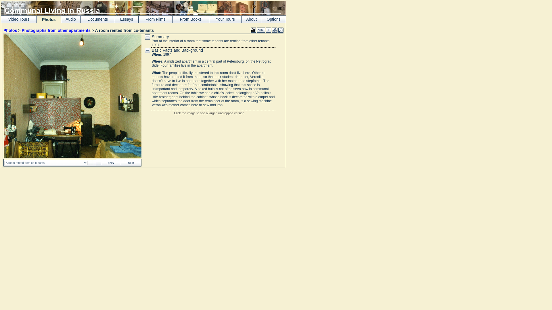 Image resolution: width=552 pixels, height=310 pixels. I want to click on About, so click(251, 19).